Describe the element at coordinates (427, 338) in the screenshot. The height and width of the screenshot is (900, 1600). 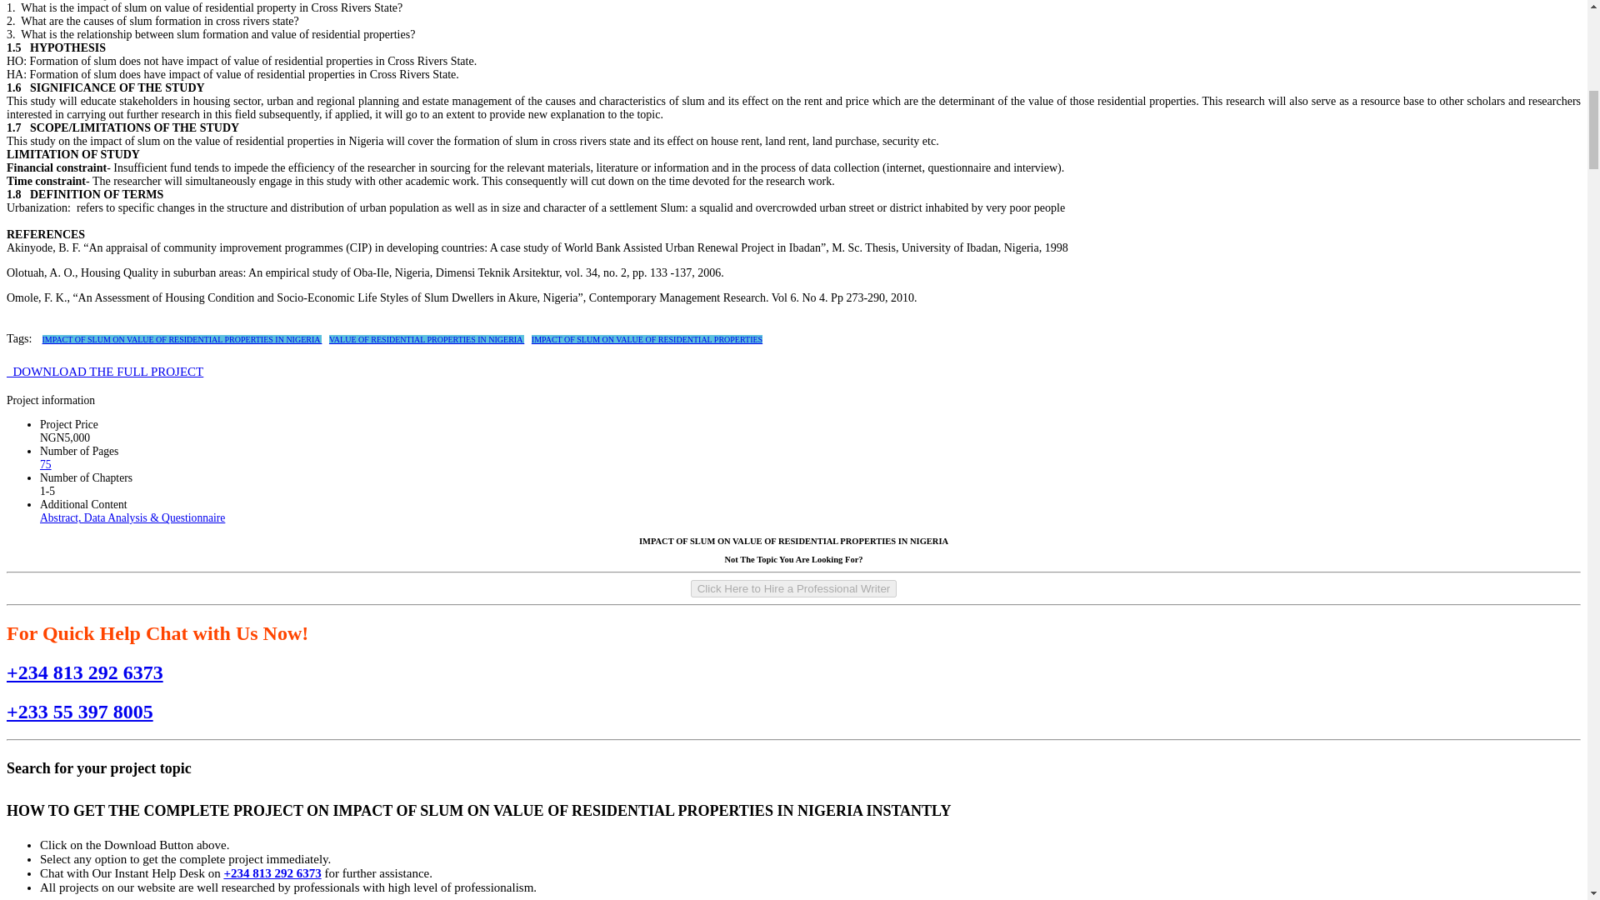
I see `VALUE OF RESIDENTIAL PROPERTIES IN NIGERIA` at that location.